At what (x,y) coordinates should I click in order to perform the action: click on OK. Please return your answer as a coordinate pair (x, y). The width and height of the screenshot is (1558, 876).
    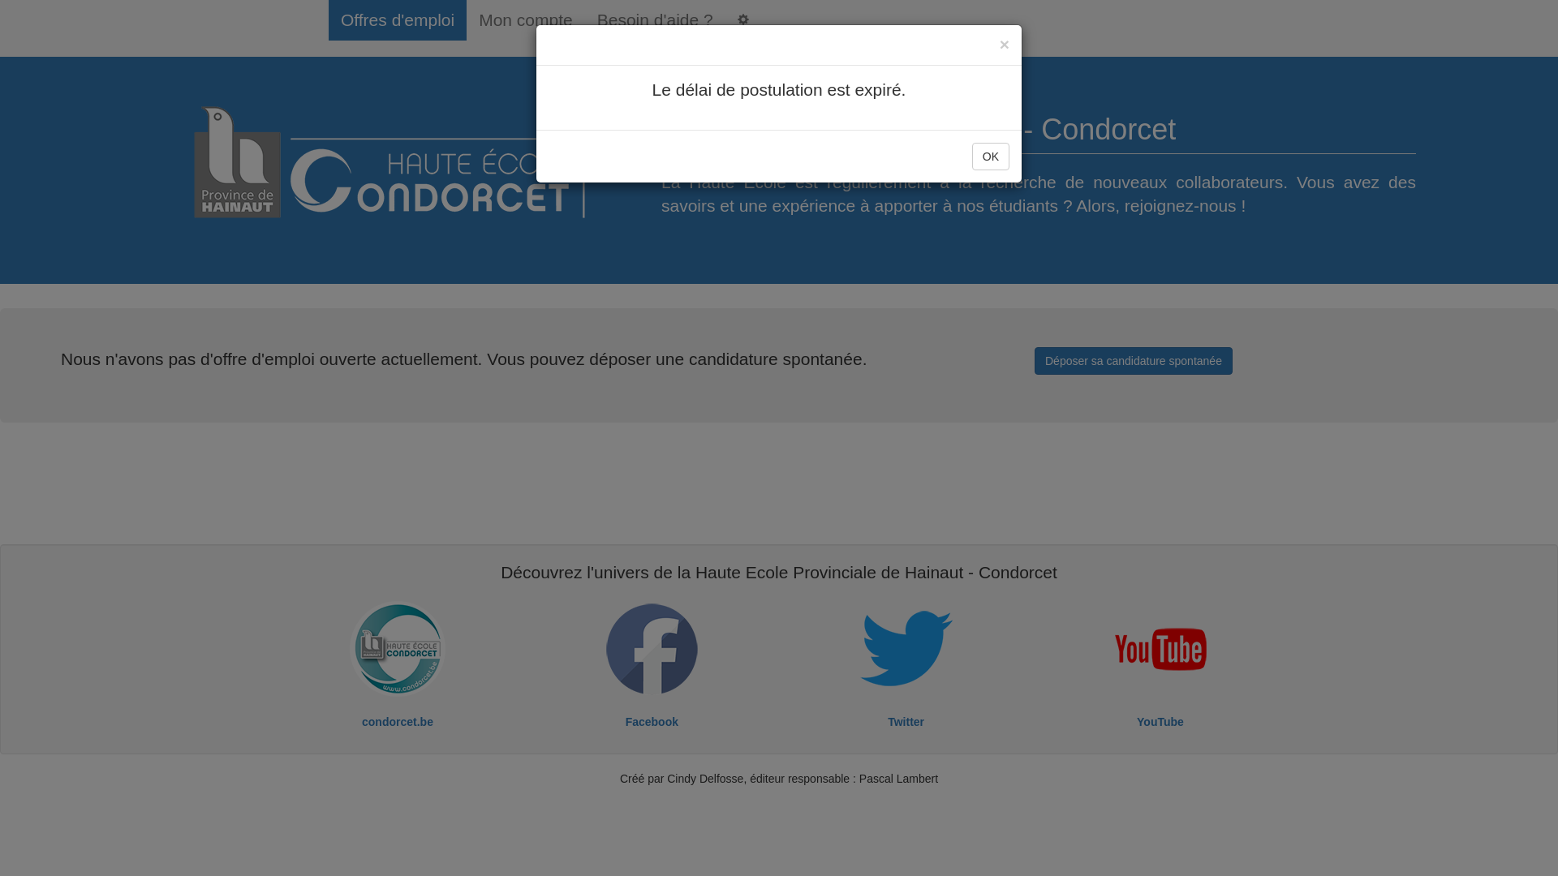
    Looking at the image, I should click on (991, 157).